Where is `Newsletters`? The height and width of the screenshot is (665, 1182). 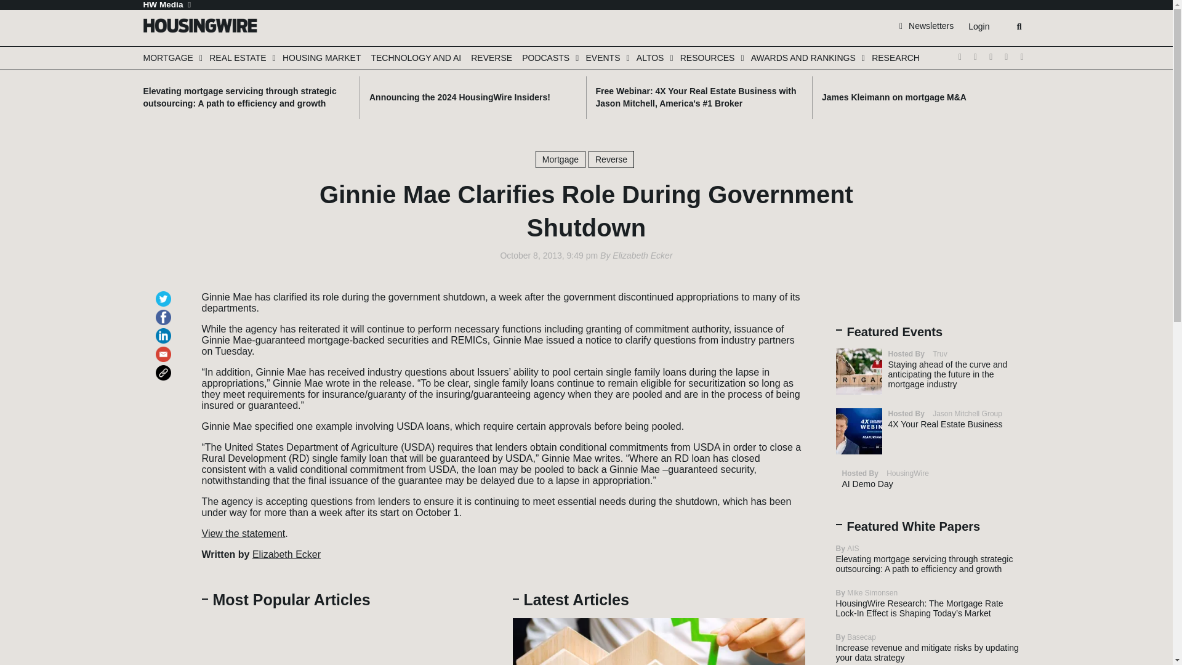
Newsletters is located at coordinates (927, 25).